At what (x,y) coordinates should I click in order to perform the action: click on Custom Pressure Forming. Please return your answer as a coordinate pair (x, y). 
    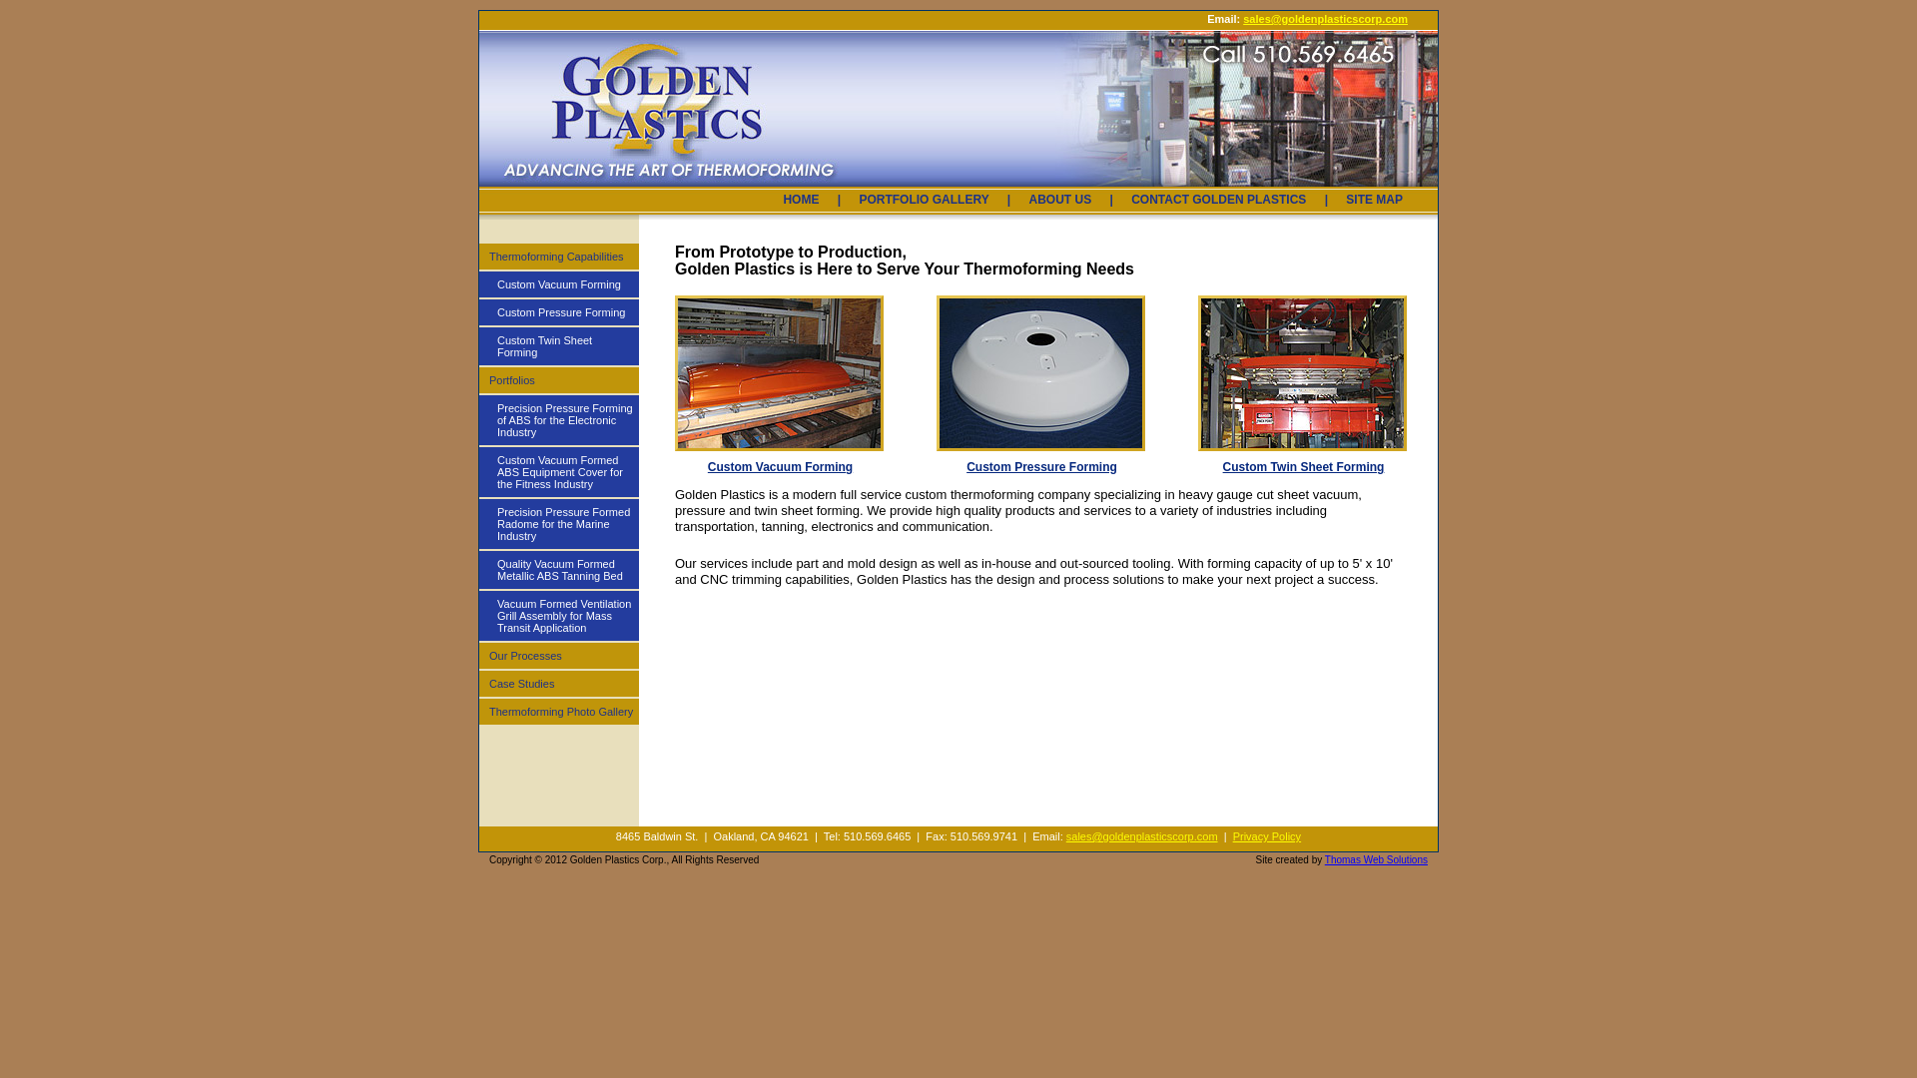
    Looking at the image, I should click on (1040, 373).